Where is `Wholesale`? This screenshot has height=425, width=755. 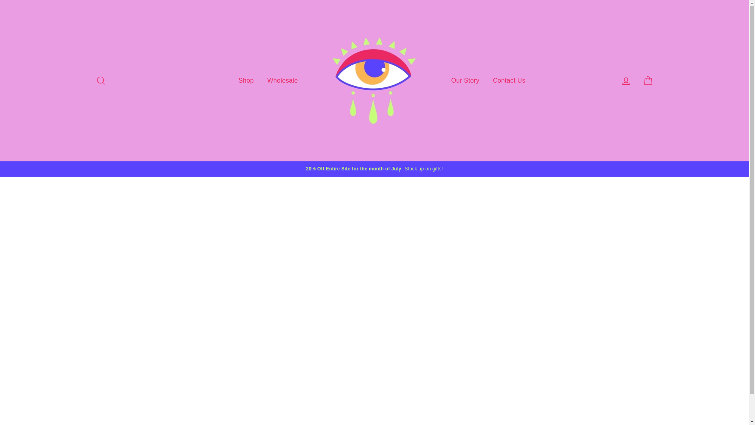
Wholesale is located at coordinates (282, 80).